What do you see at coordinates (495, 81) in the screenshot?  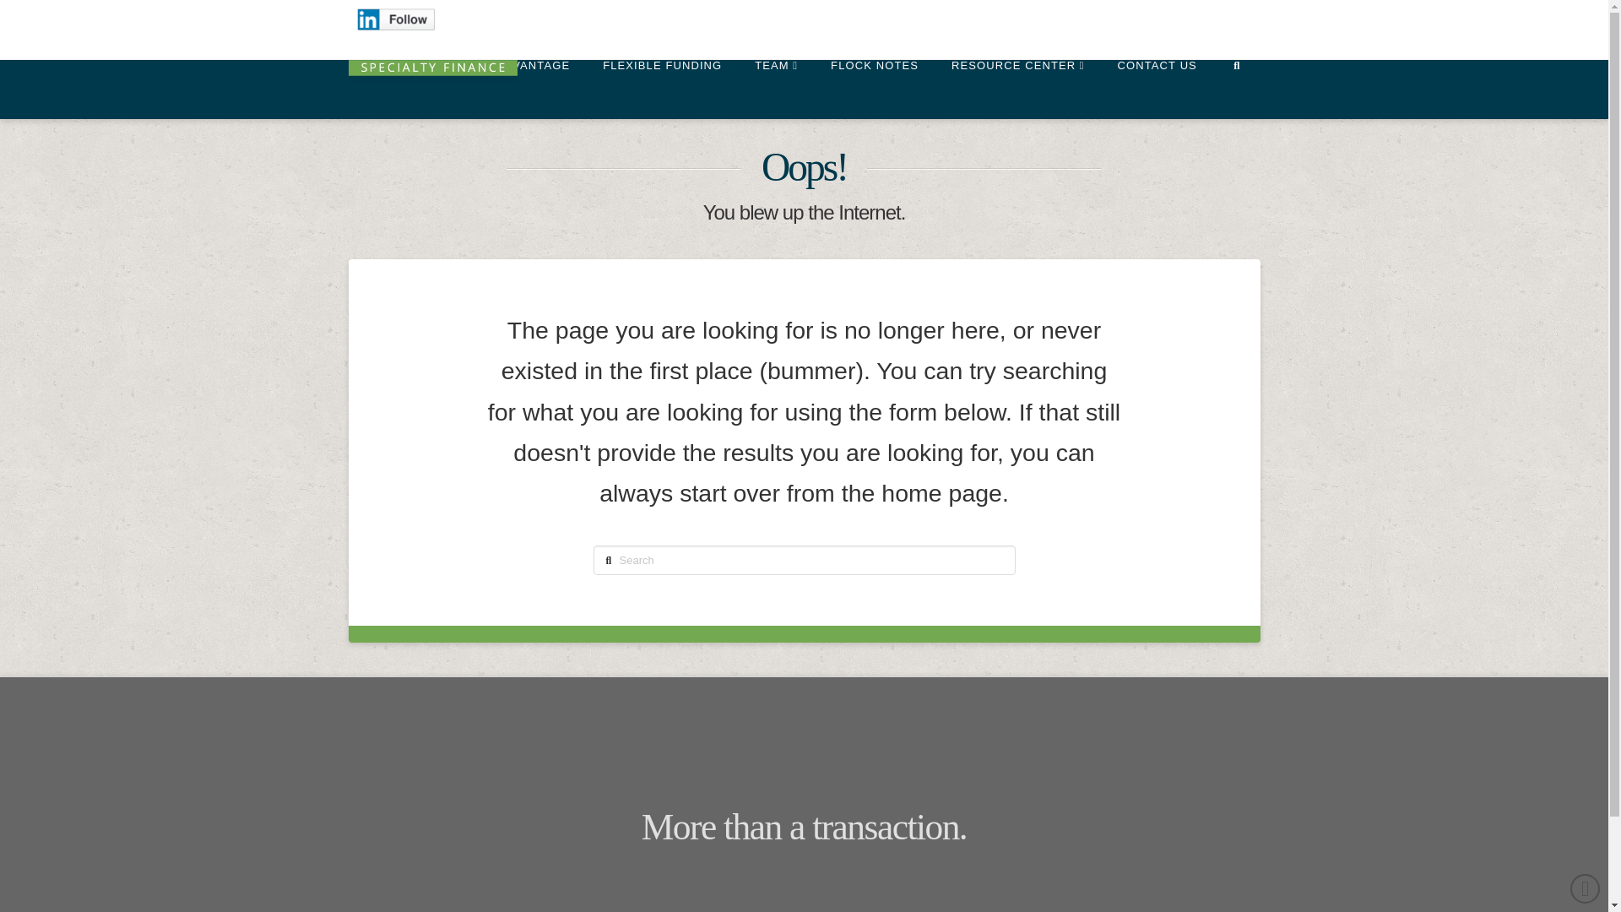 I see `THE FLOCK ADVANTAGE` at bounding box center [495, 81].